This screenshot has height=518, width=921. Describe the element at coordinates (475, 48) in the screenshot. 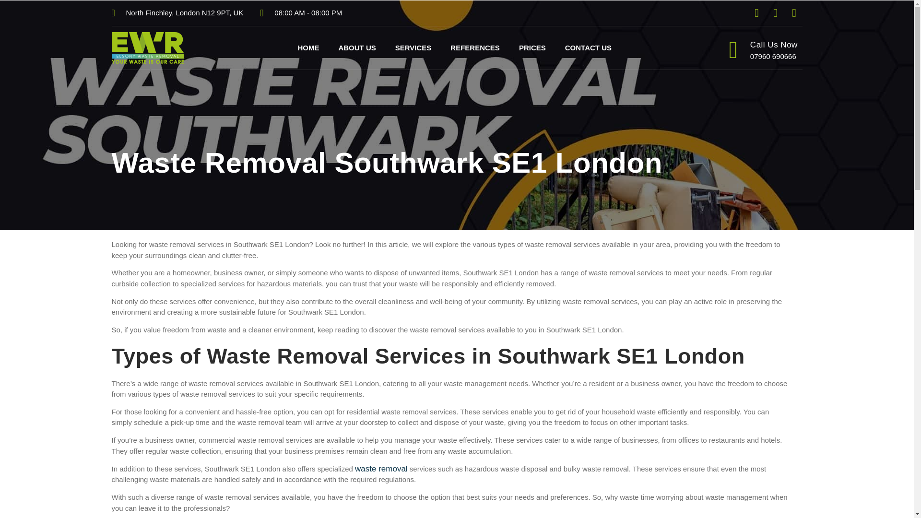

I see `REFERENCES` at that location.